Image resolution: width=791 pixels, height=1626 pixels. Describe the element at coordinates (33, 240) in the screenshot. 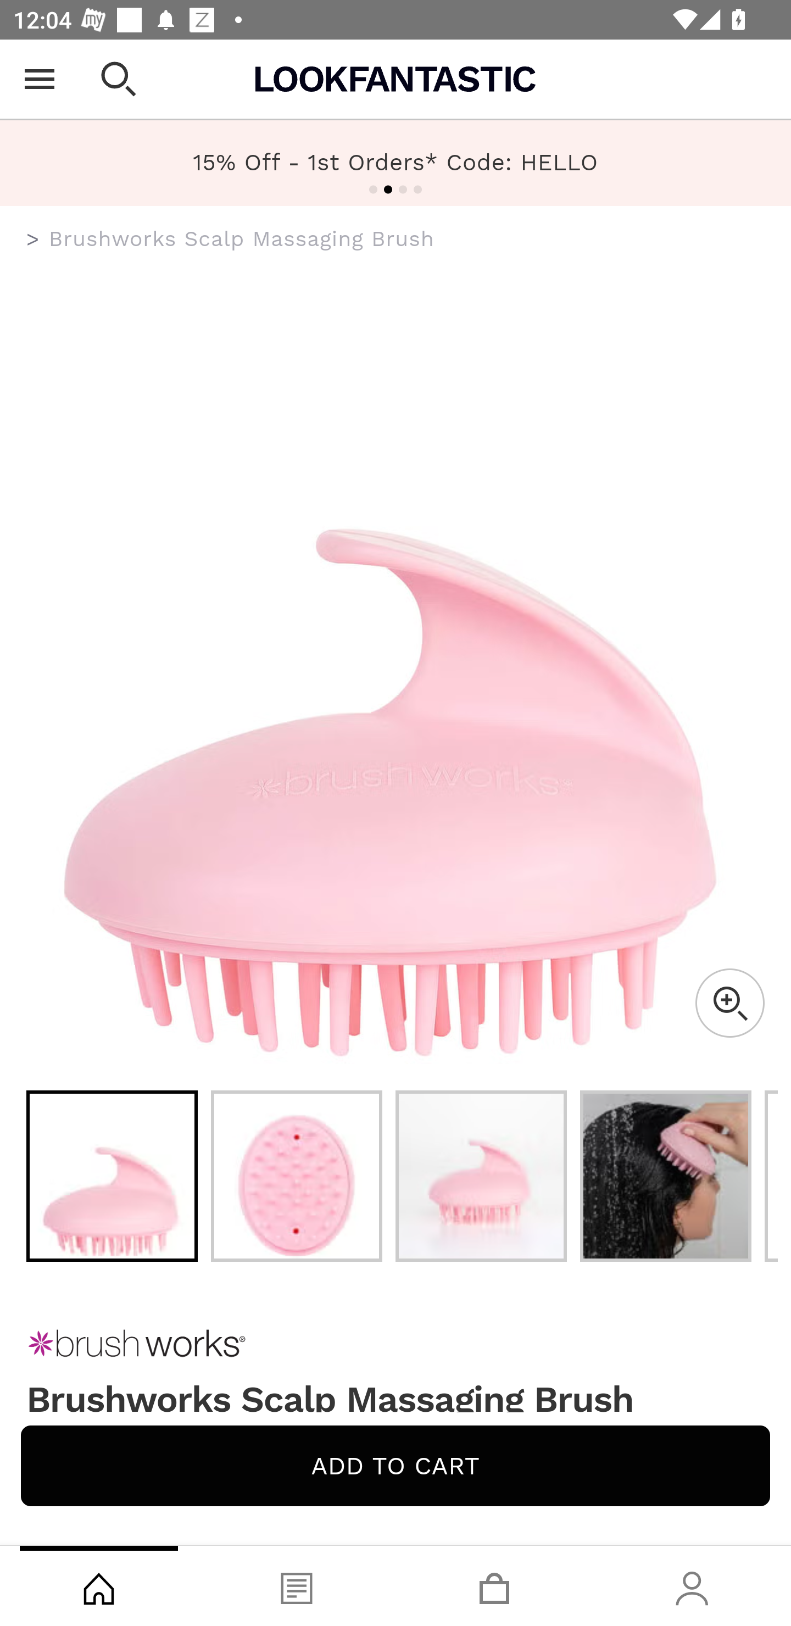

I see `us.lookfantastic` at that location.